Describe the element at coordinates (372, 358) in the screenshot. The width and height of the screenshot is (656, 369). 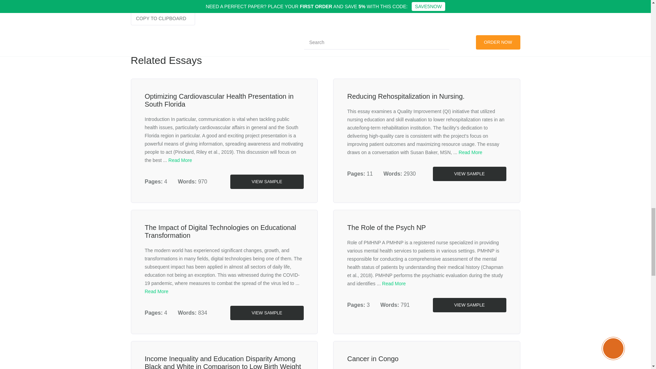
I see `Cancer in Congo` at that location.